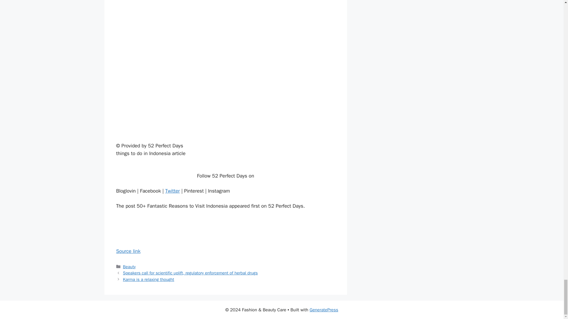 The image size is (568, 319). What do you see at coordinates (149, 279) in the screenshot?
I see `Karma is a relaxing thought` at bounding box center [149, 279].